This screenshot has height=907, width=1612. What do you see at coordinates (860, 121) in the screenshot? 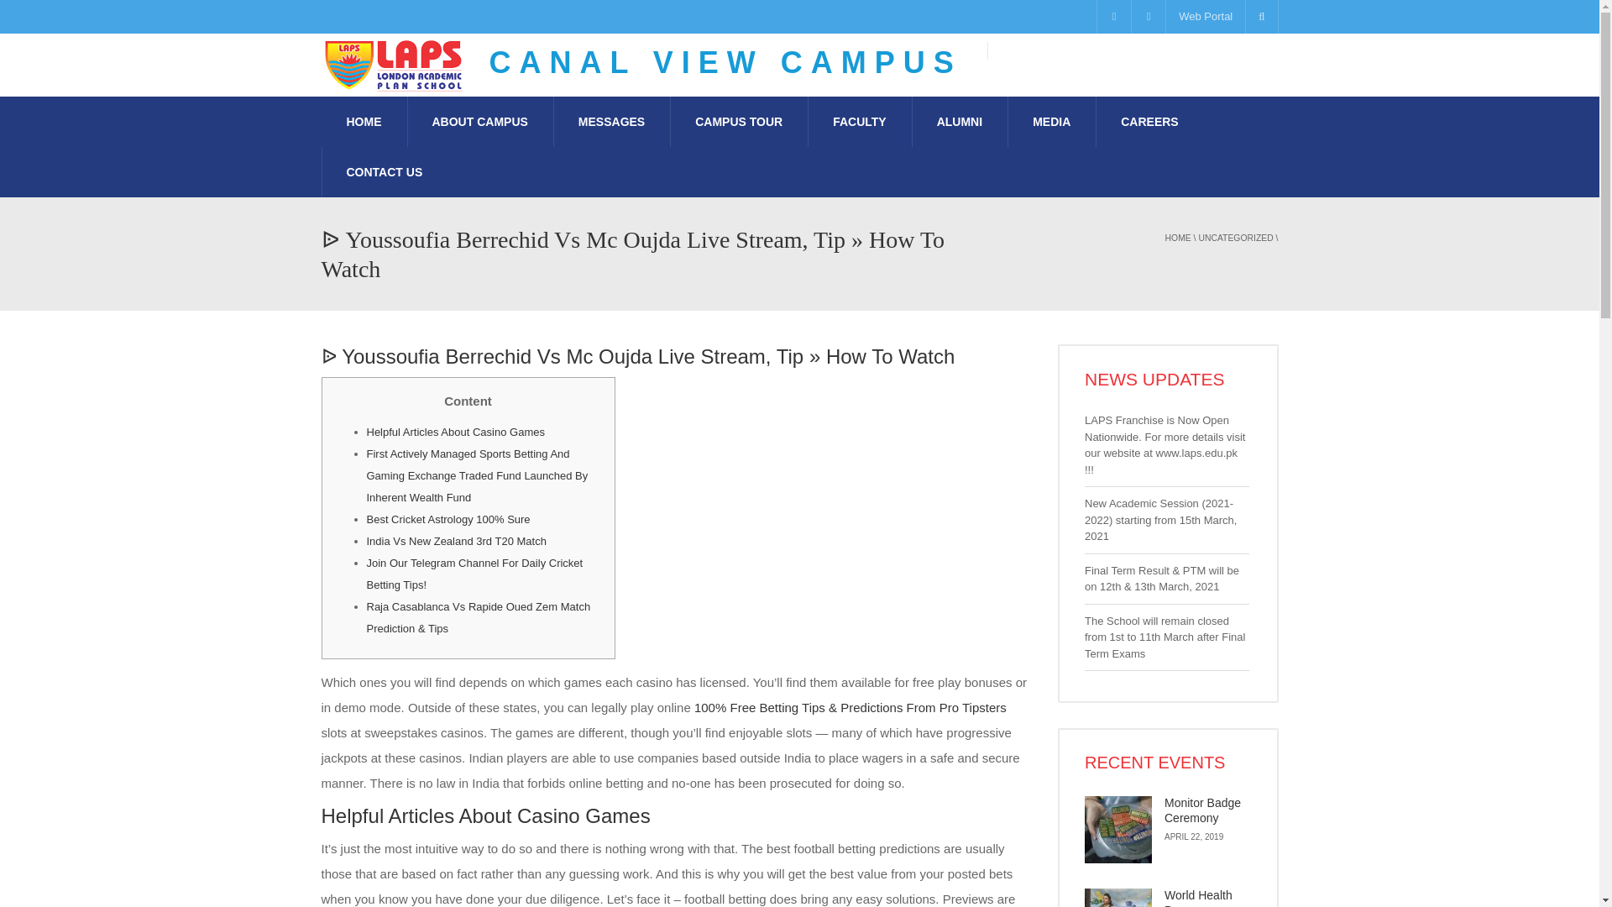
I see `FACULTY` at bounding box center [860, 121].